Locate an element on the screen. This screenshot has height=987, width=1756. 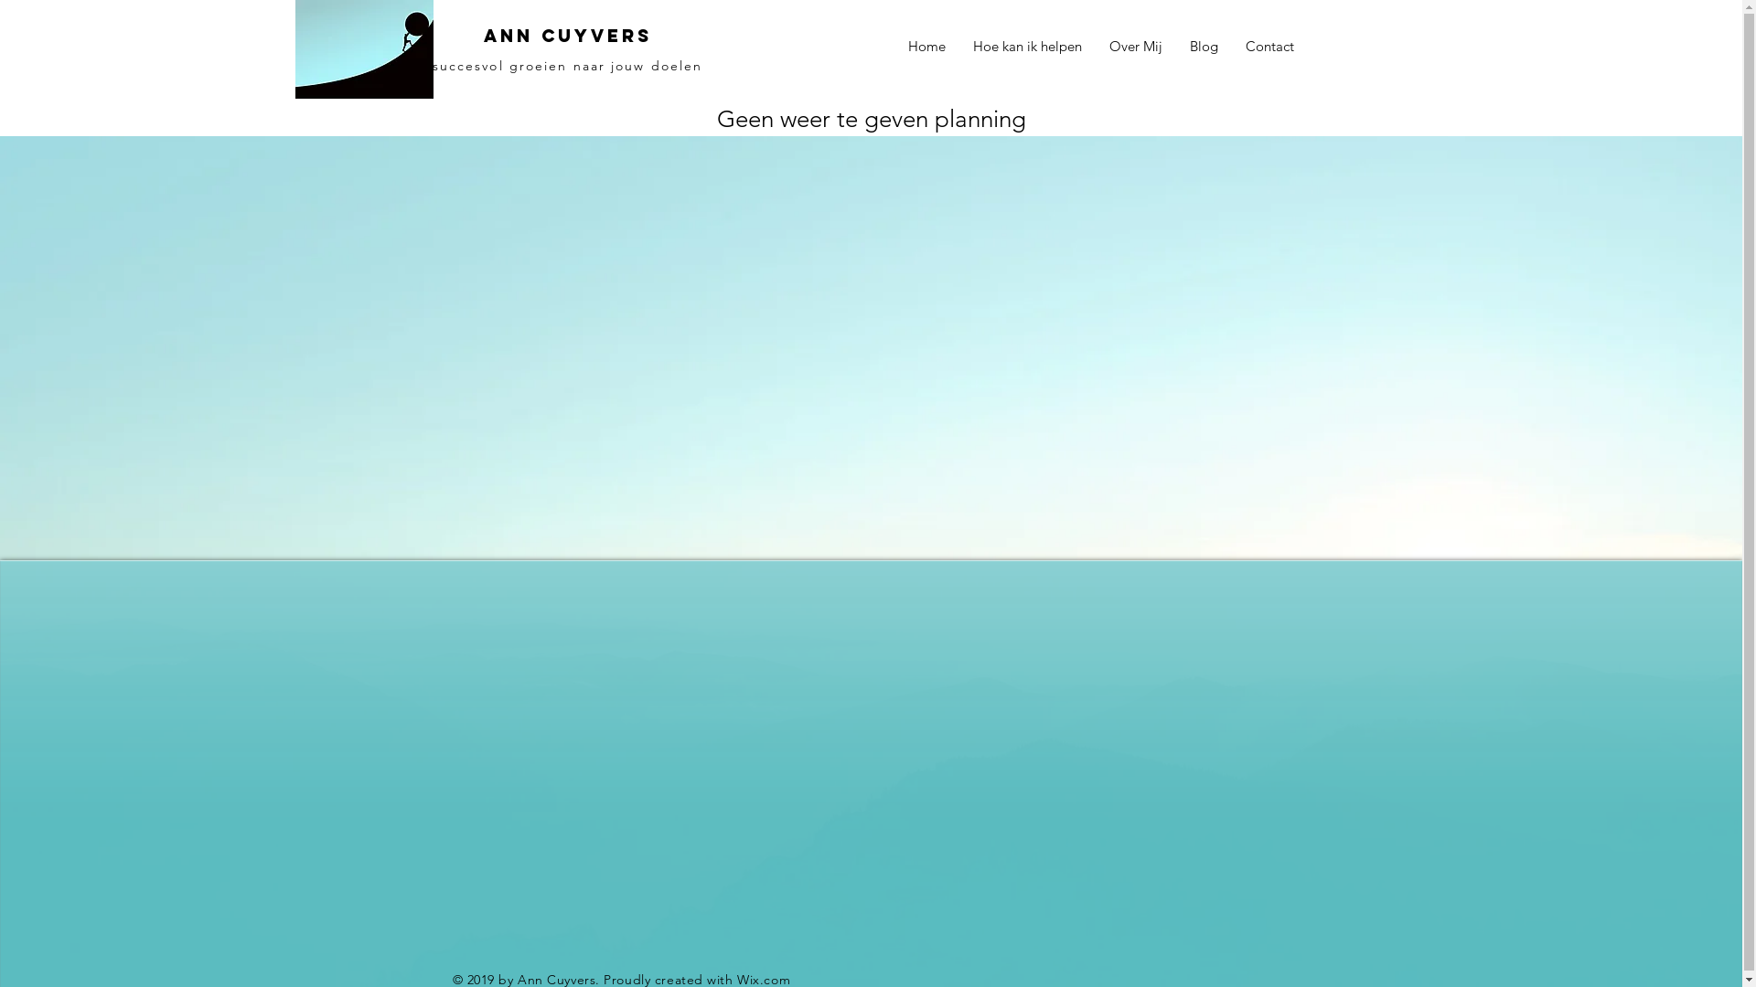
Ann Cuyvers is located at coordinates (567, 36).